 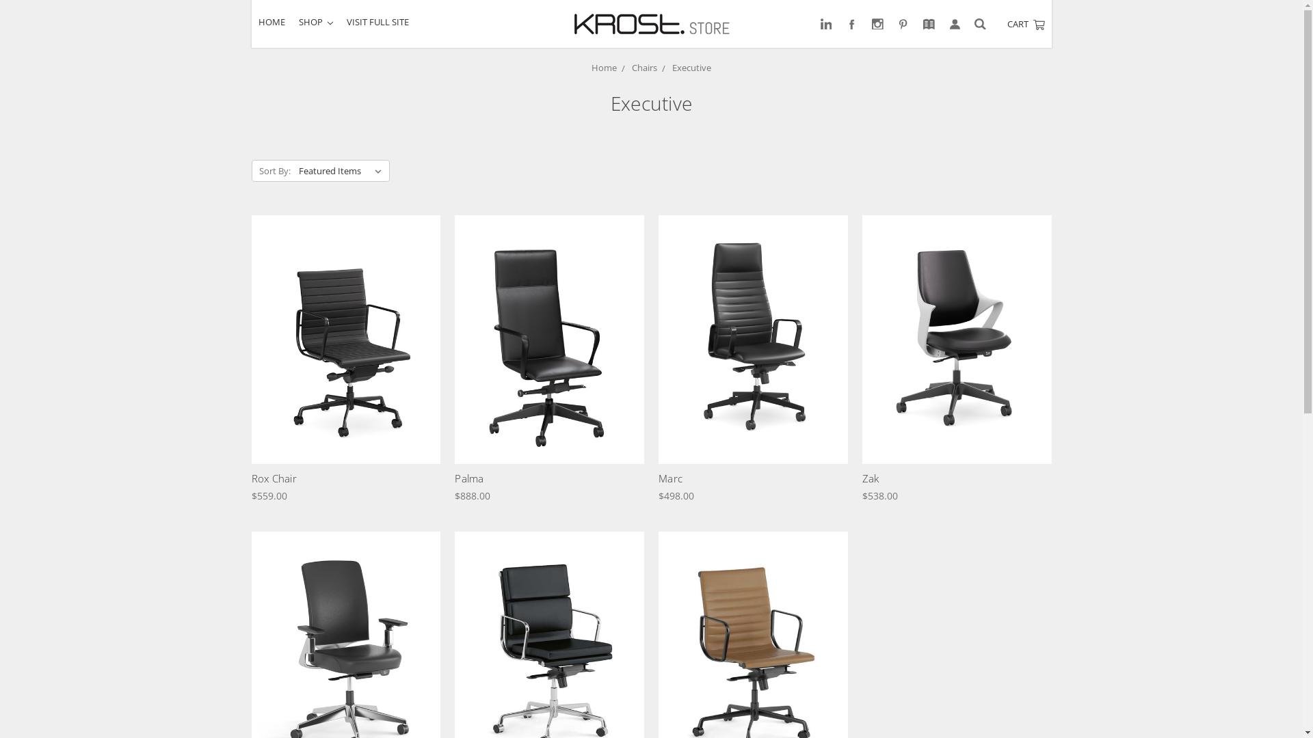 I want to click on Rox Chair, so click(x=274, y=478).